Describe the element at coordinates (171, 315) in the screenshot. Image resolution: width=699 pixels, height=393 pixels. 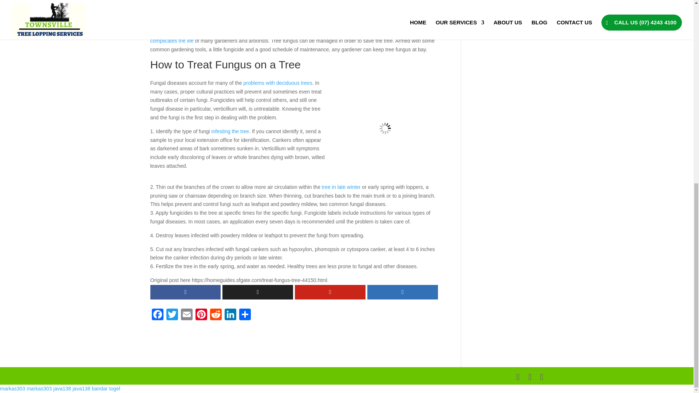
I see `Twitter` at that location.